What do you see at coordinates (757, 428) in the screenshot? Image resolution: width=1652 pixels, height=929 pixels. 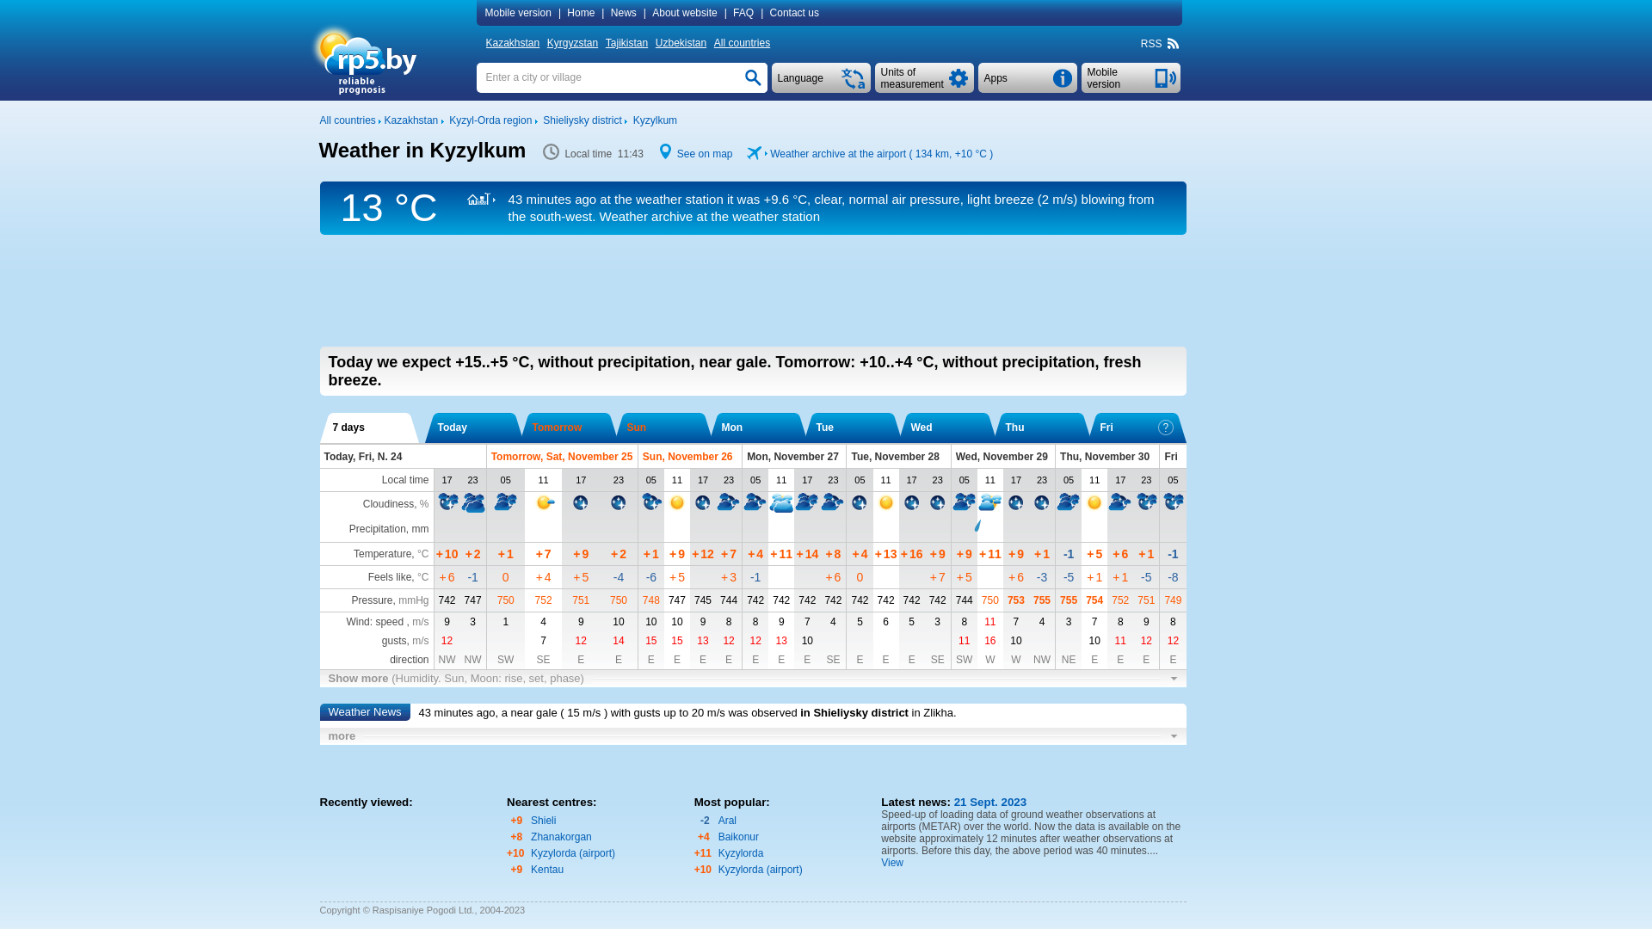 I see `Mon` at bounding box center [757, 428].